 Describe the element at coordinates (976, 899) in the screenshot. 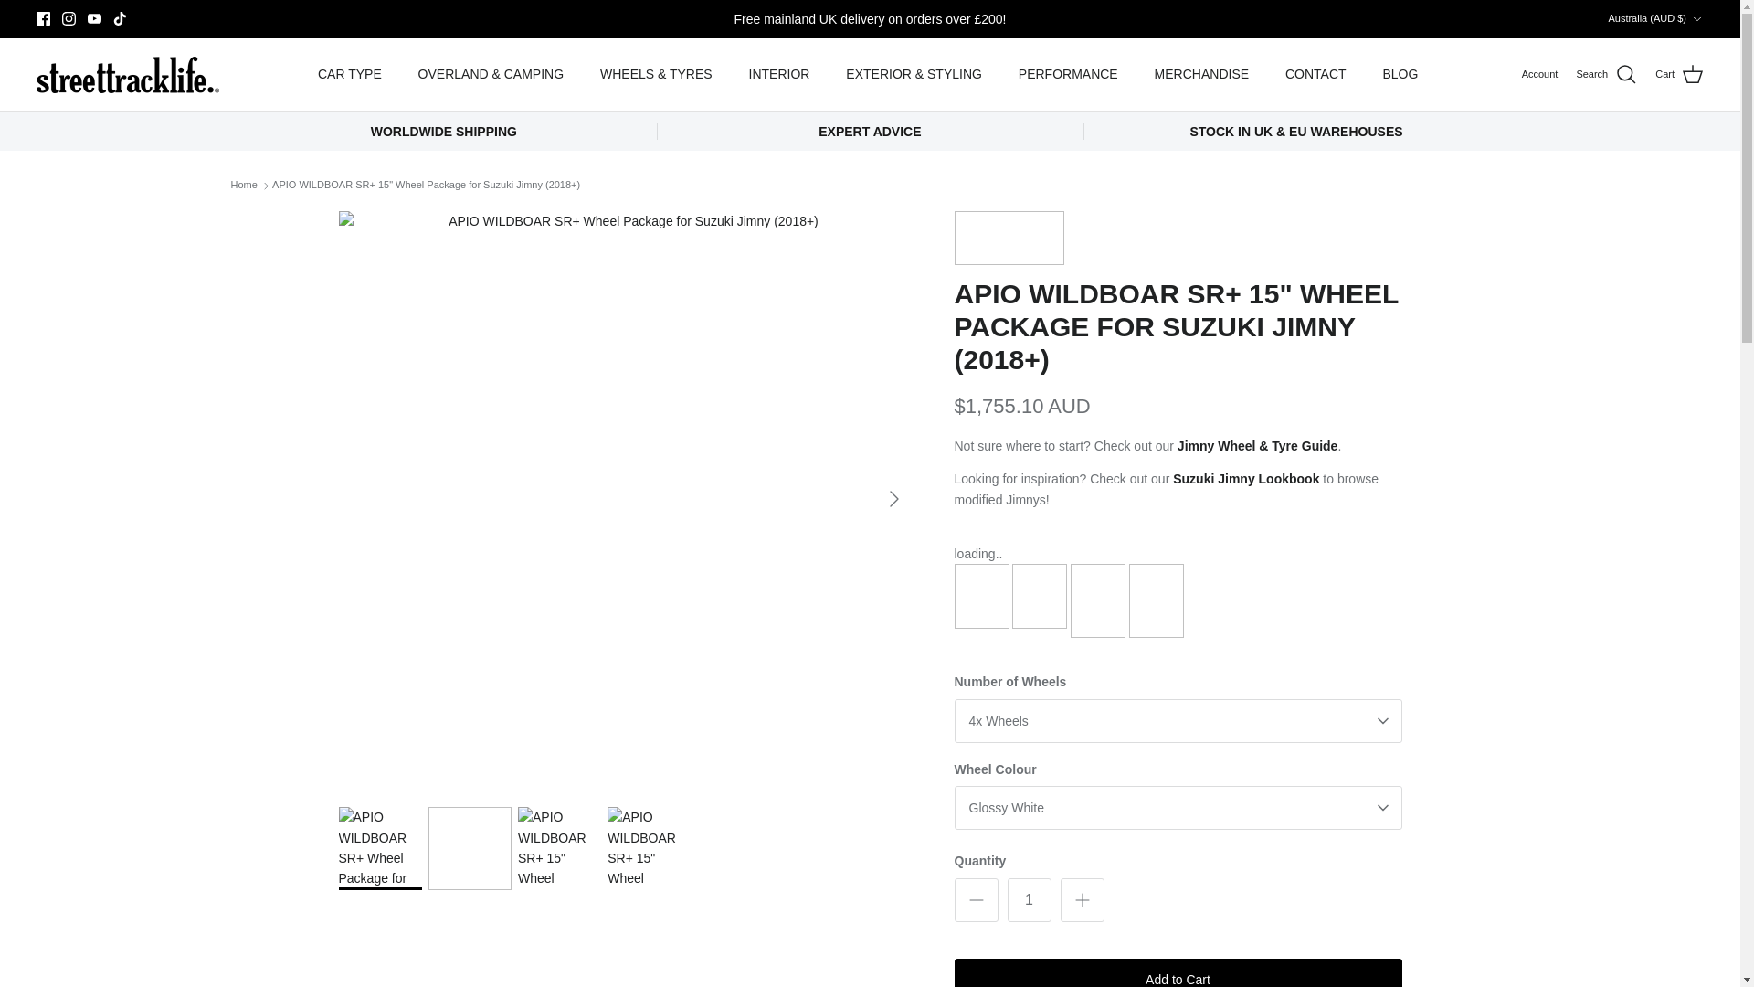

I see `Minus` at that location.